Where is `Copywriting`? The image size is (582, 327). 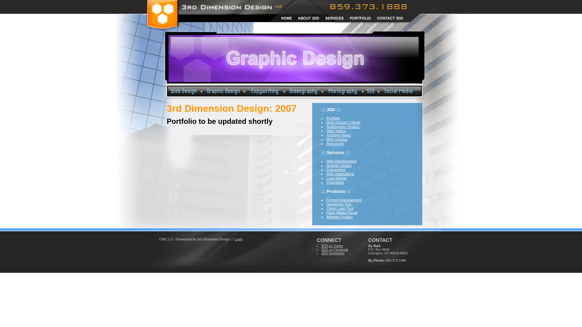 Copywriting is located at coordinates (336, 170).